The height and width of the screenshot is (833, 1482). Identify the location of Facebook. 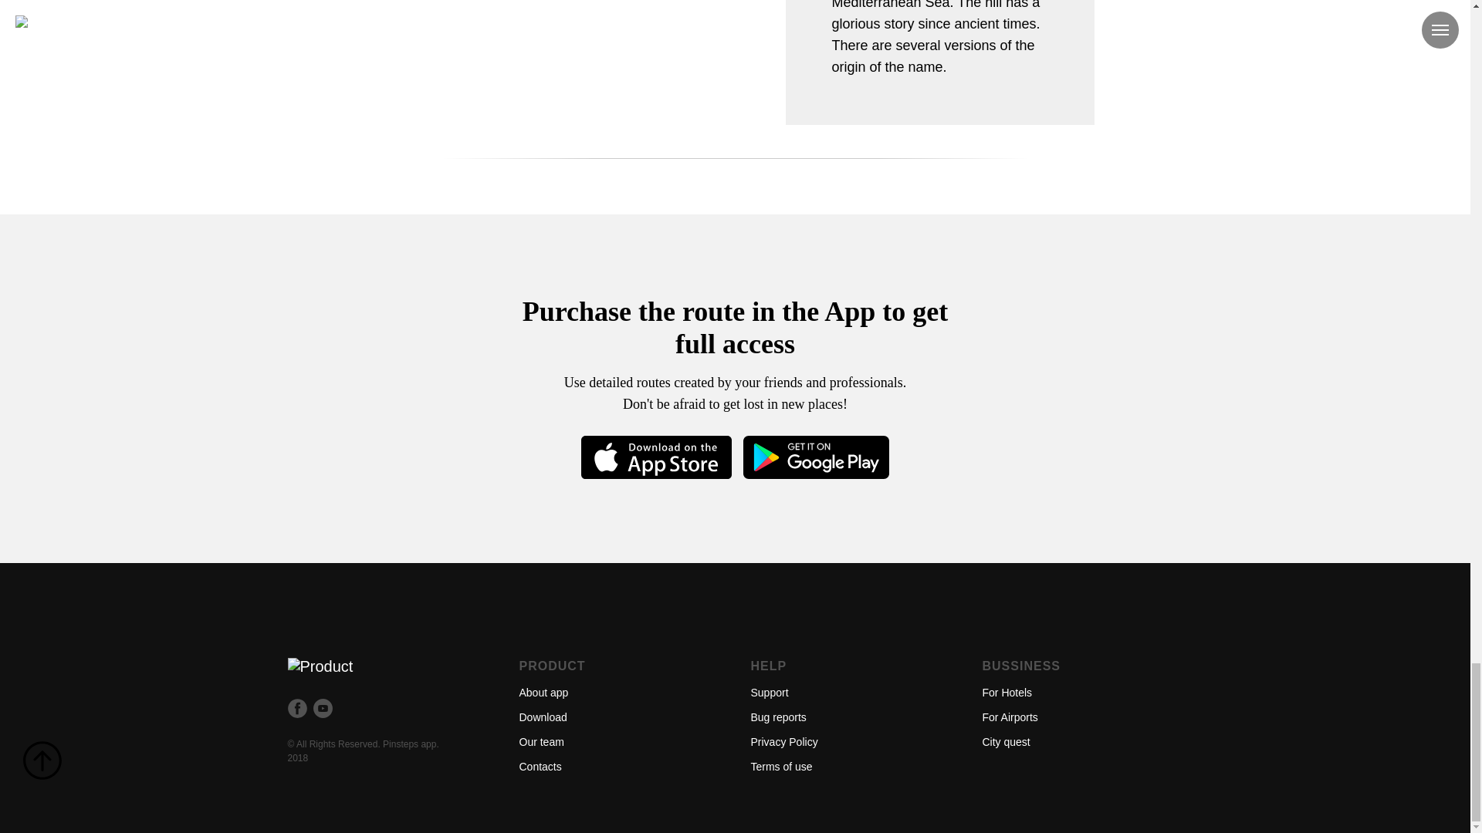
(296, 708).